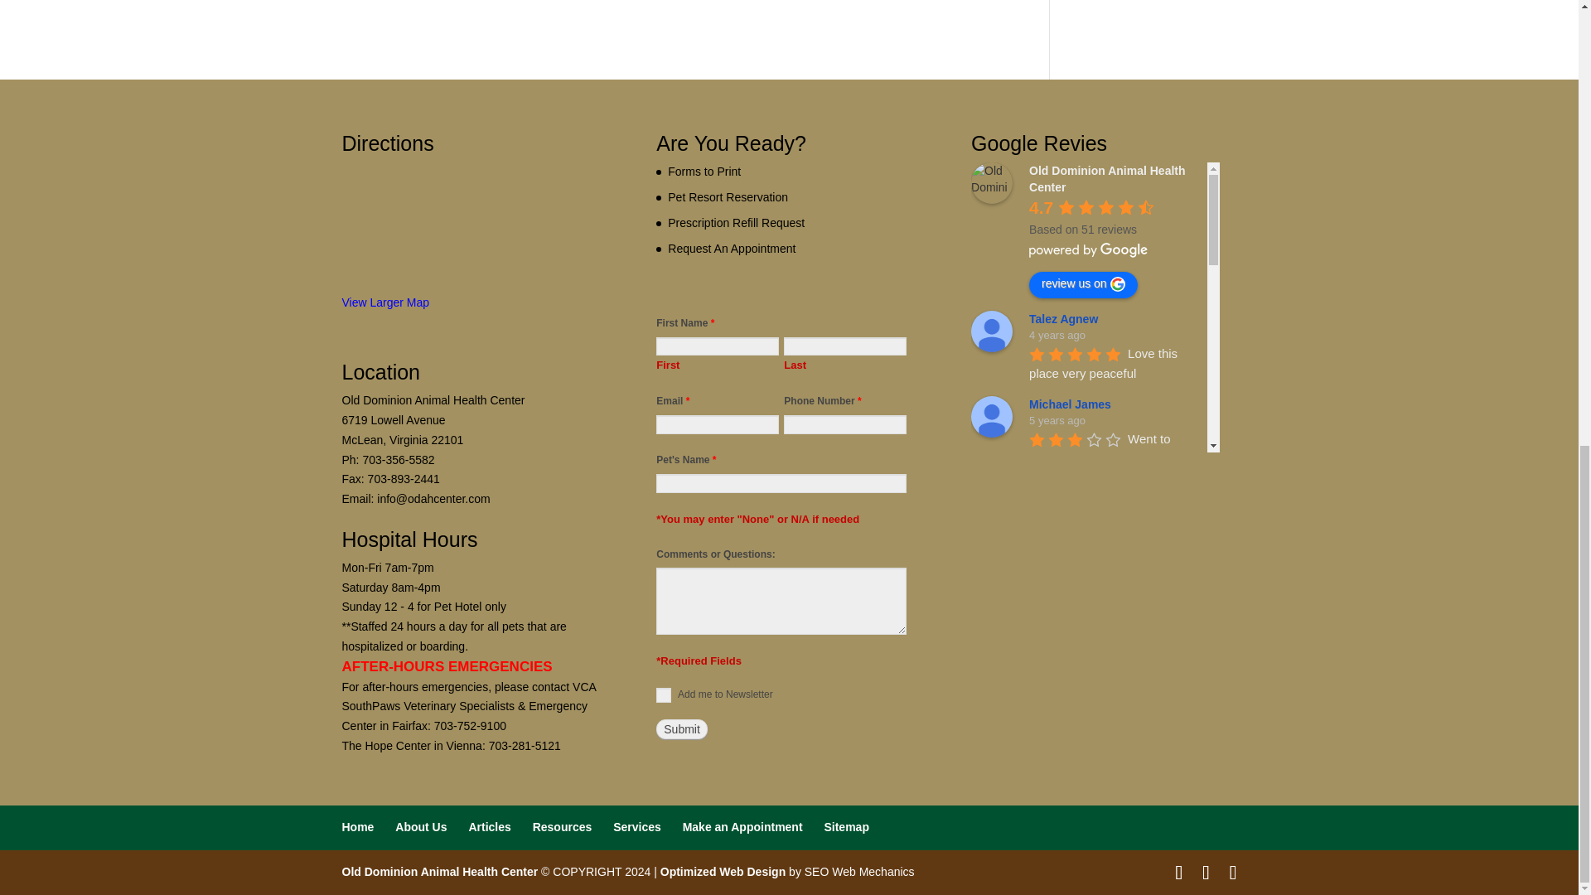  I want to click on Emma Q, so click(991, 852).